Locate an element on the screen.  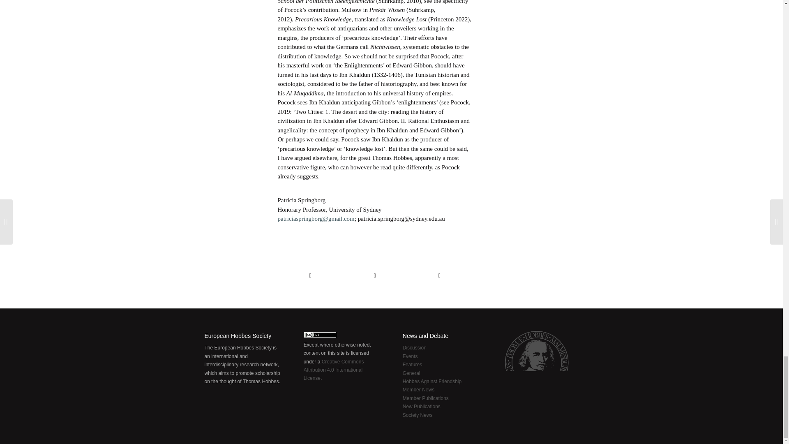
Hobbes Against Friendship is located at coordinates (432, 382).